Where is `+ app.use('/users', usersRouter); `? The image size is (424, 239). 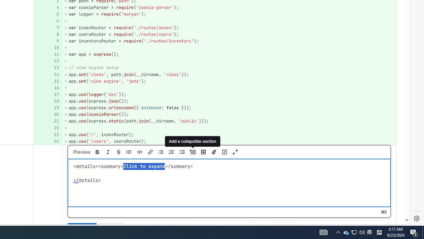
+ app.use('/users', usersRouter);  is located at coordinates (229, 141).